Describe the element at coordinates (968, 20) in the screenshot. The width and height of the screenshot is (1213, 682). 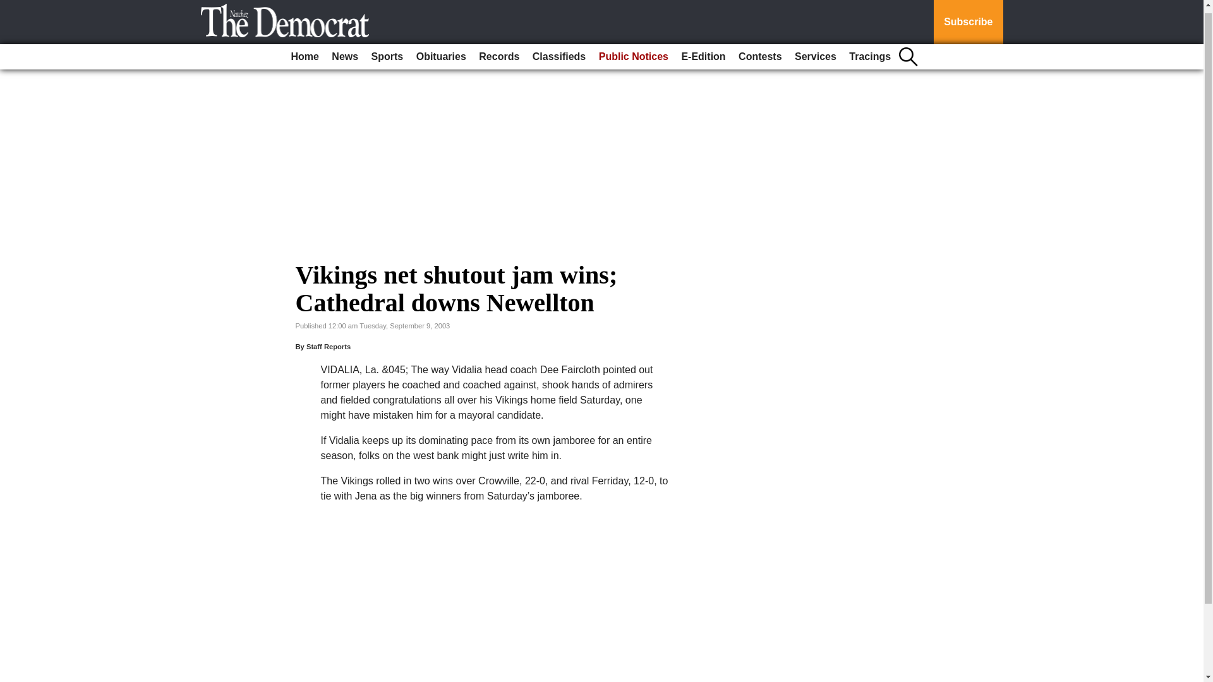
I see `Subscribe` at that location.